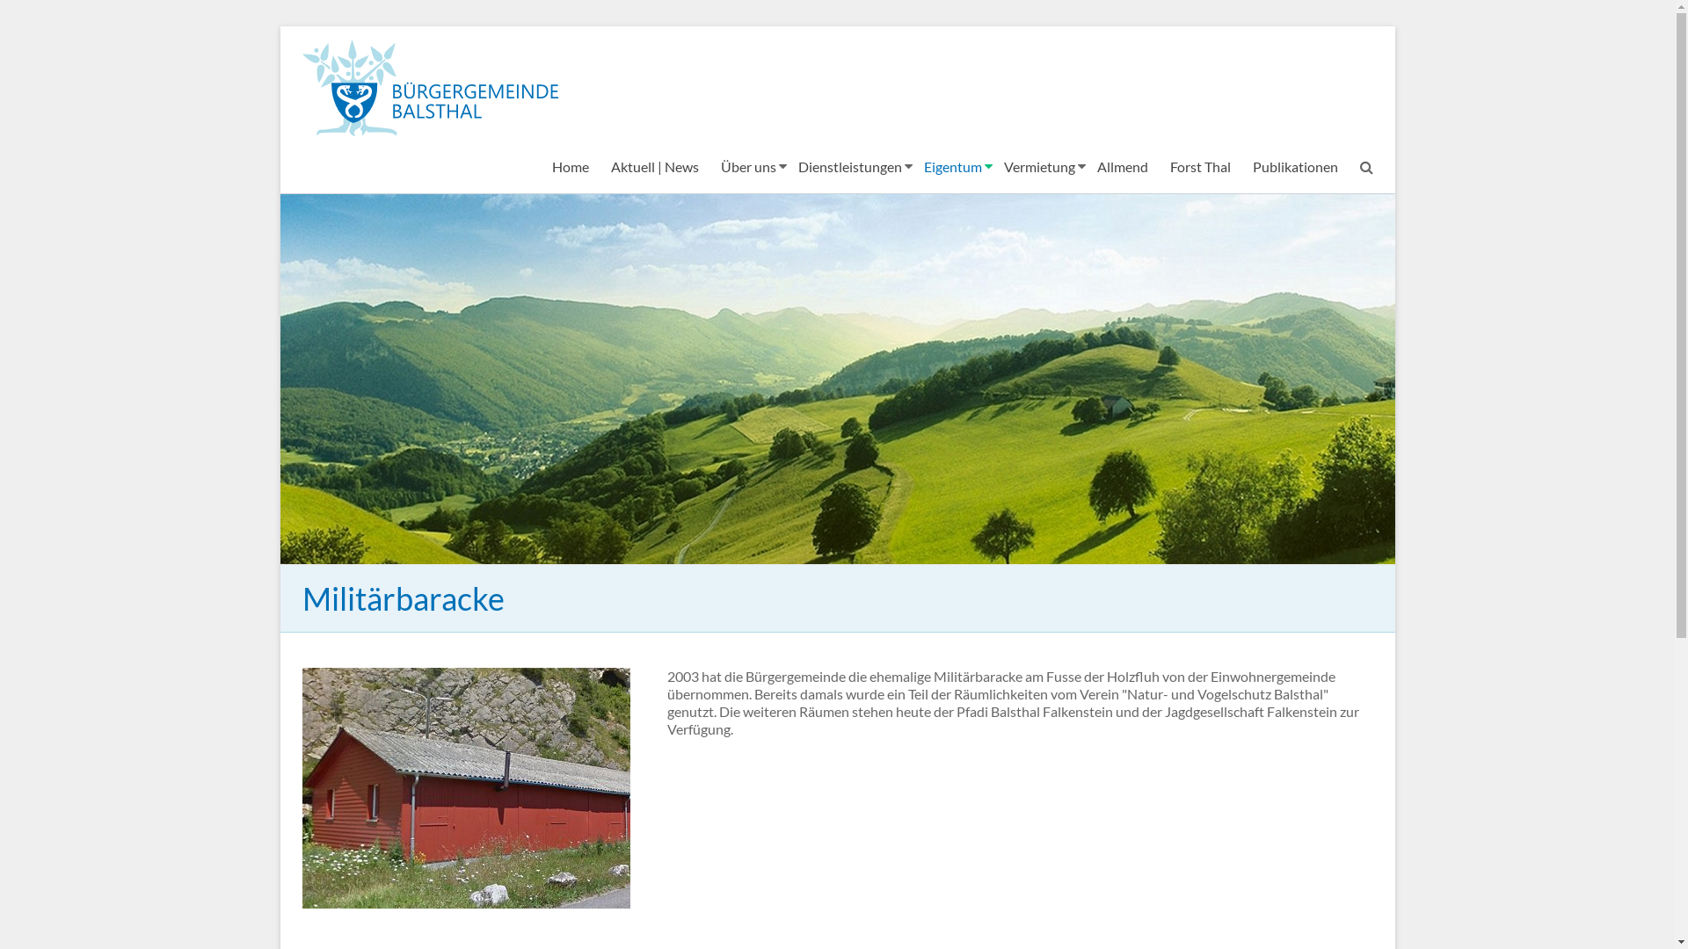  I want to click on Aktuell | News, so click(654, 167).